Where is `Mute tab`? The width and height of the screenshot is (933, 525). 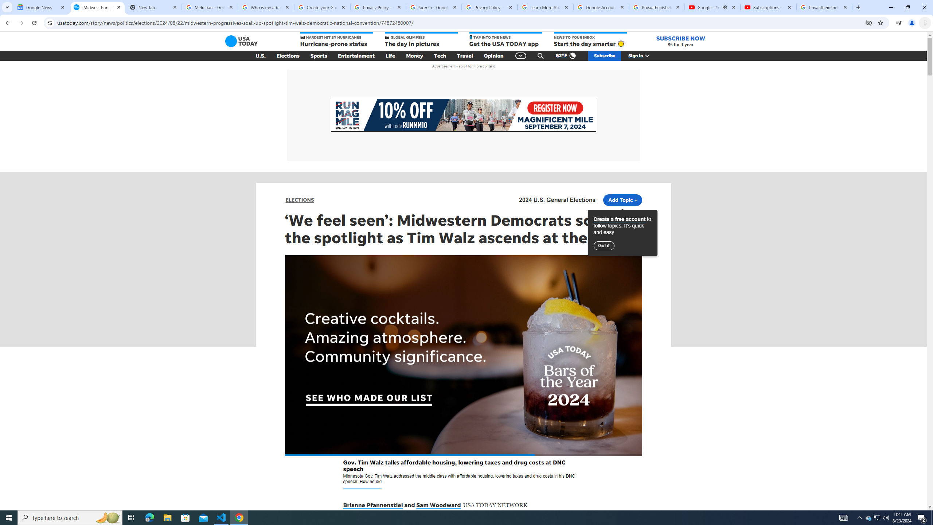 Mute tab is located at coordinates (725, 7).